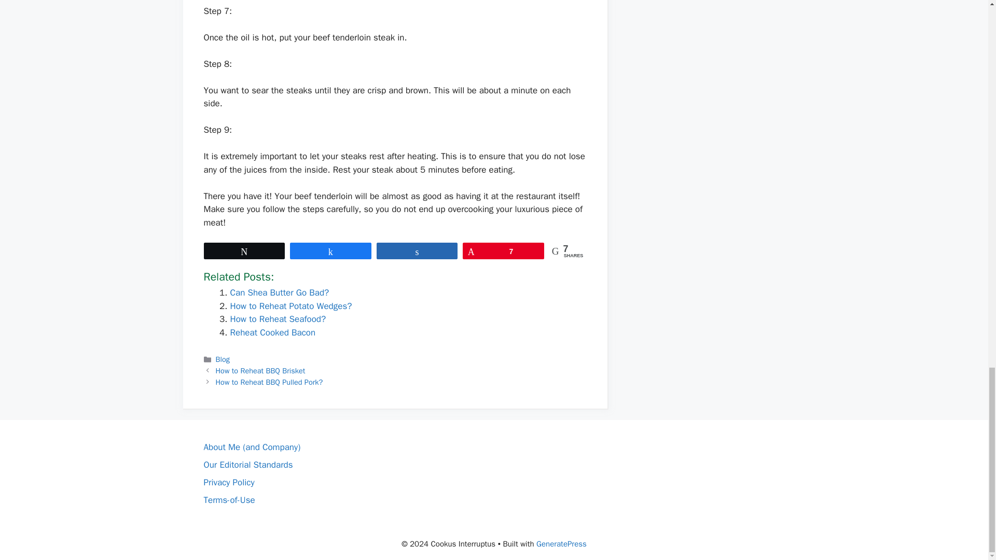  What do you see at coordinates (273, 332) in the screenshot?
I see `Reheat Cooked Bacon` at bounding box center [273, 332].